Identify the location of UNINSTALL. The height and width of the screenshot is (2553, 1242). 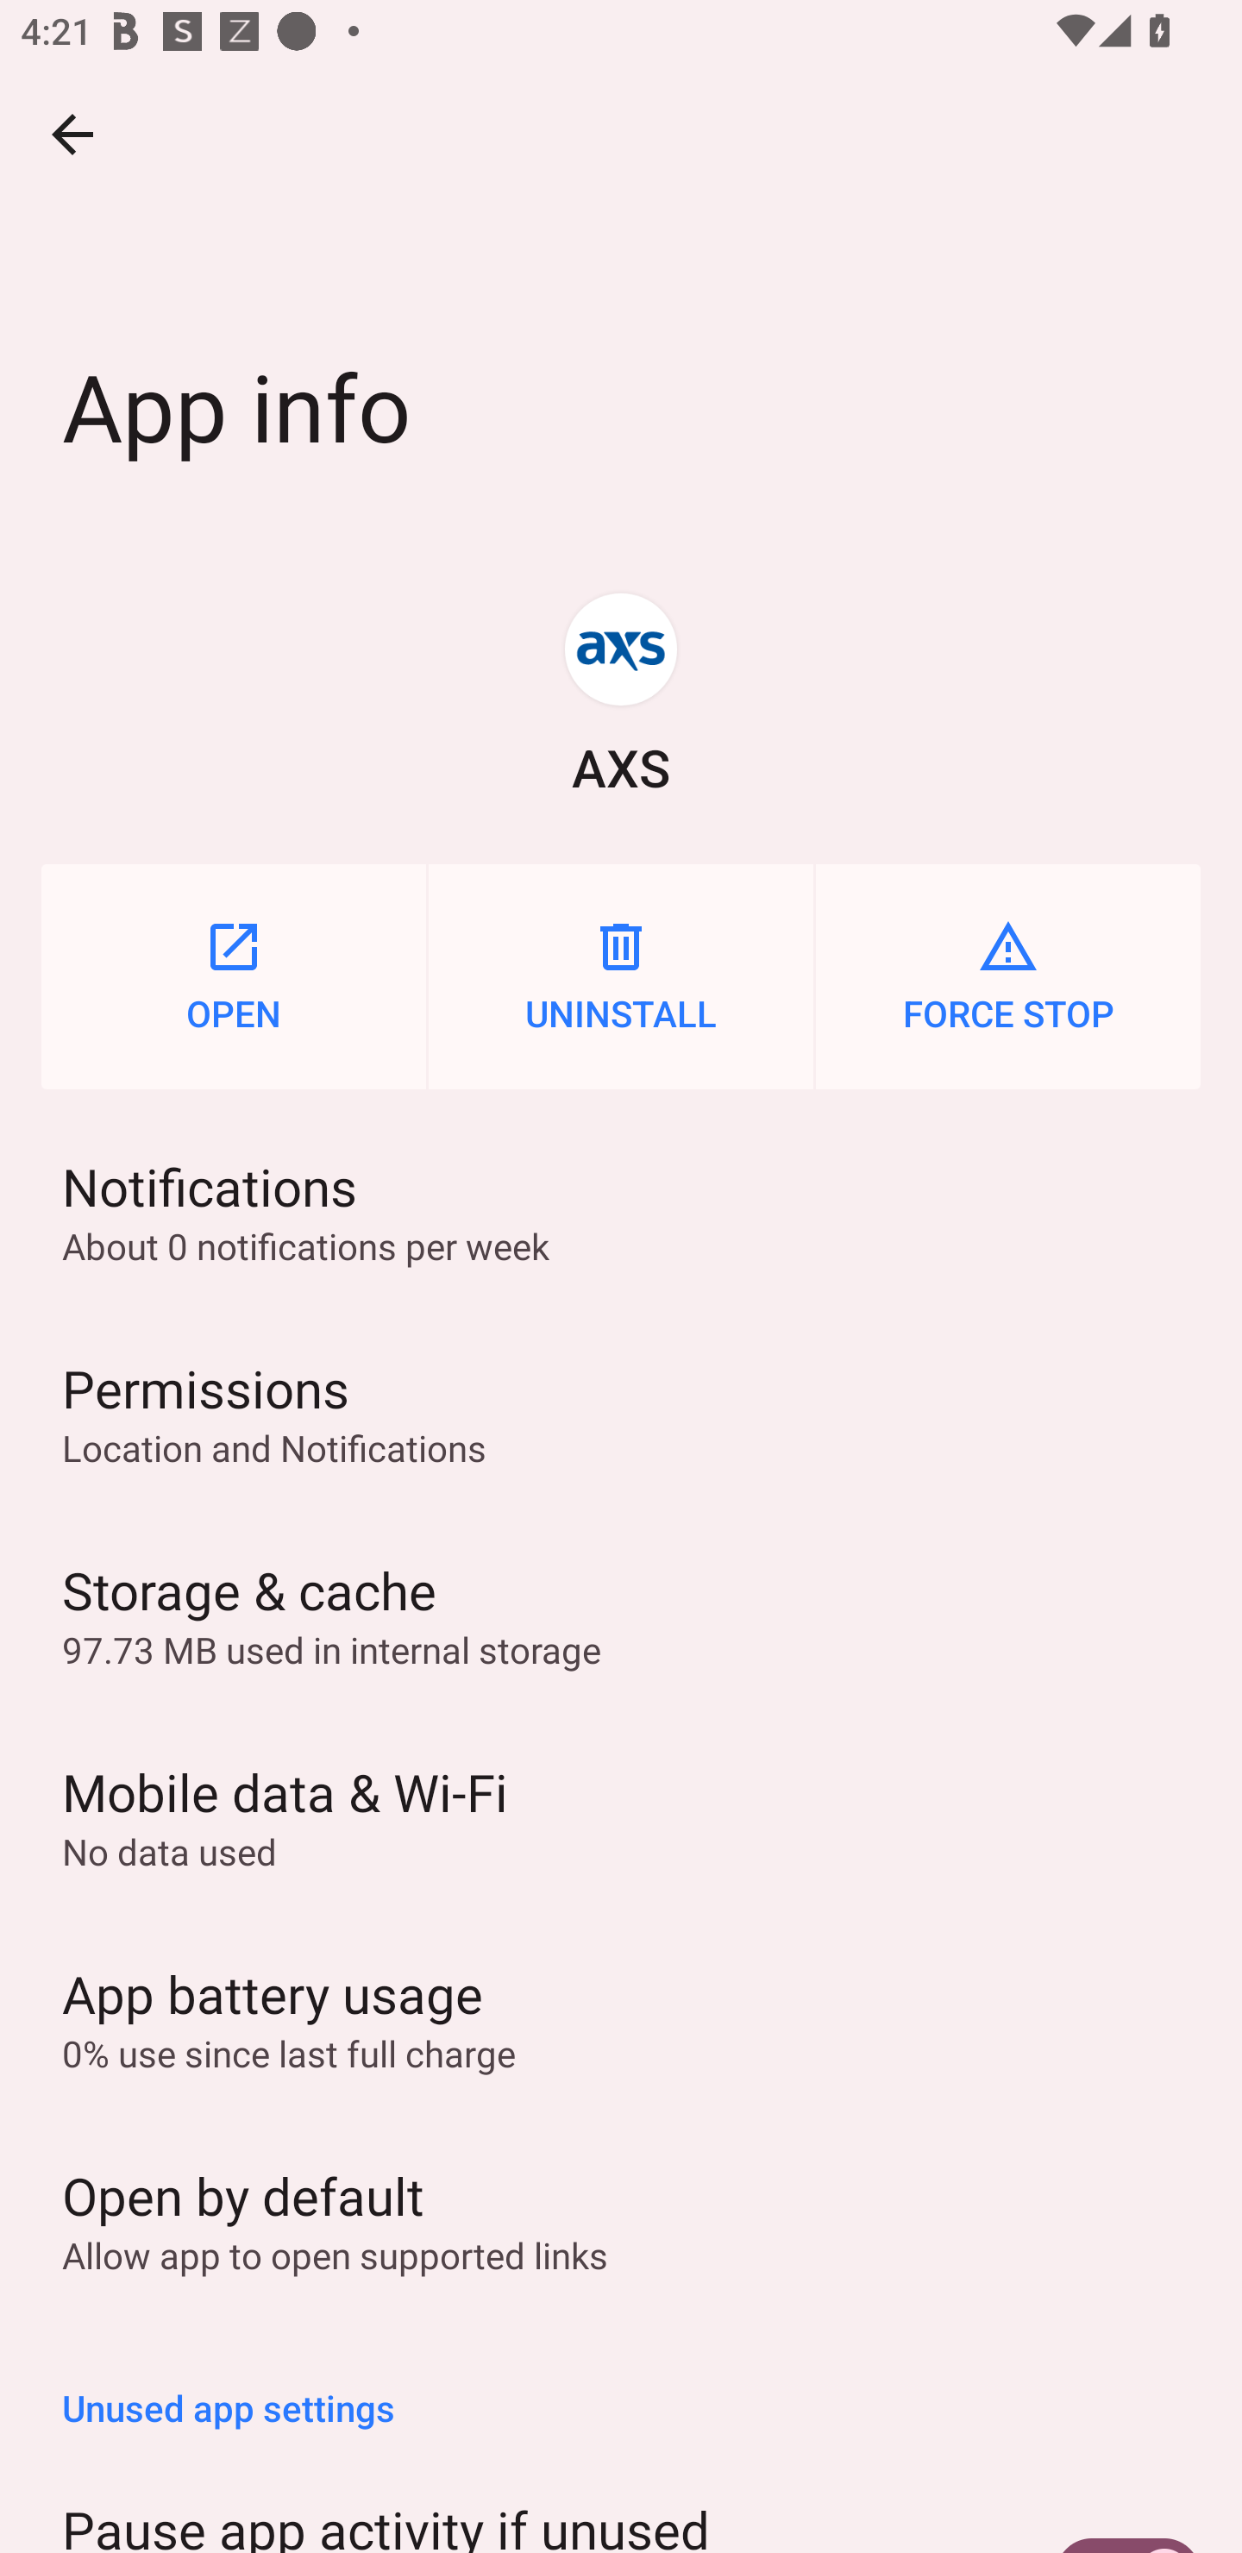
(621, 977).